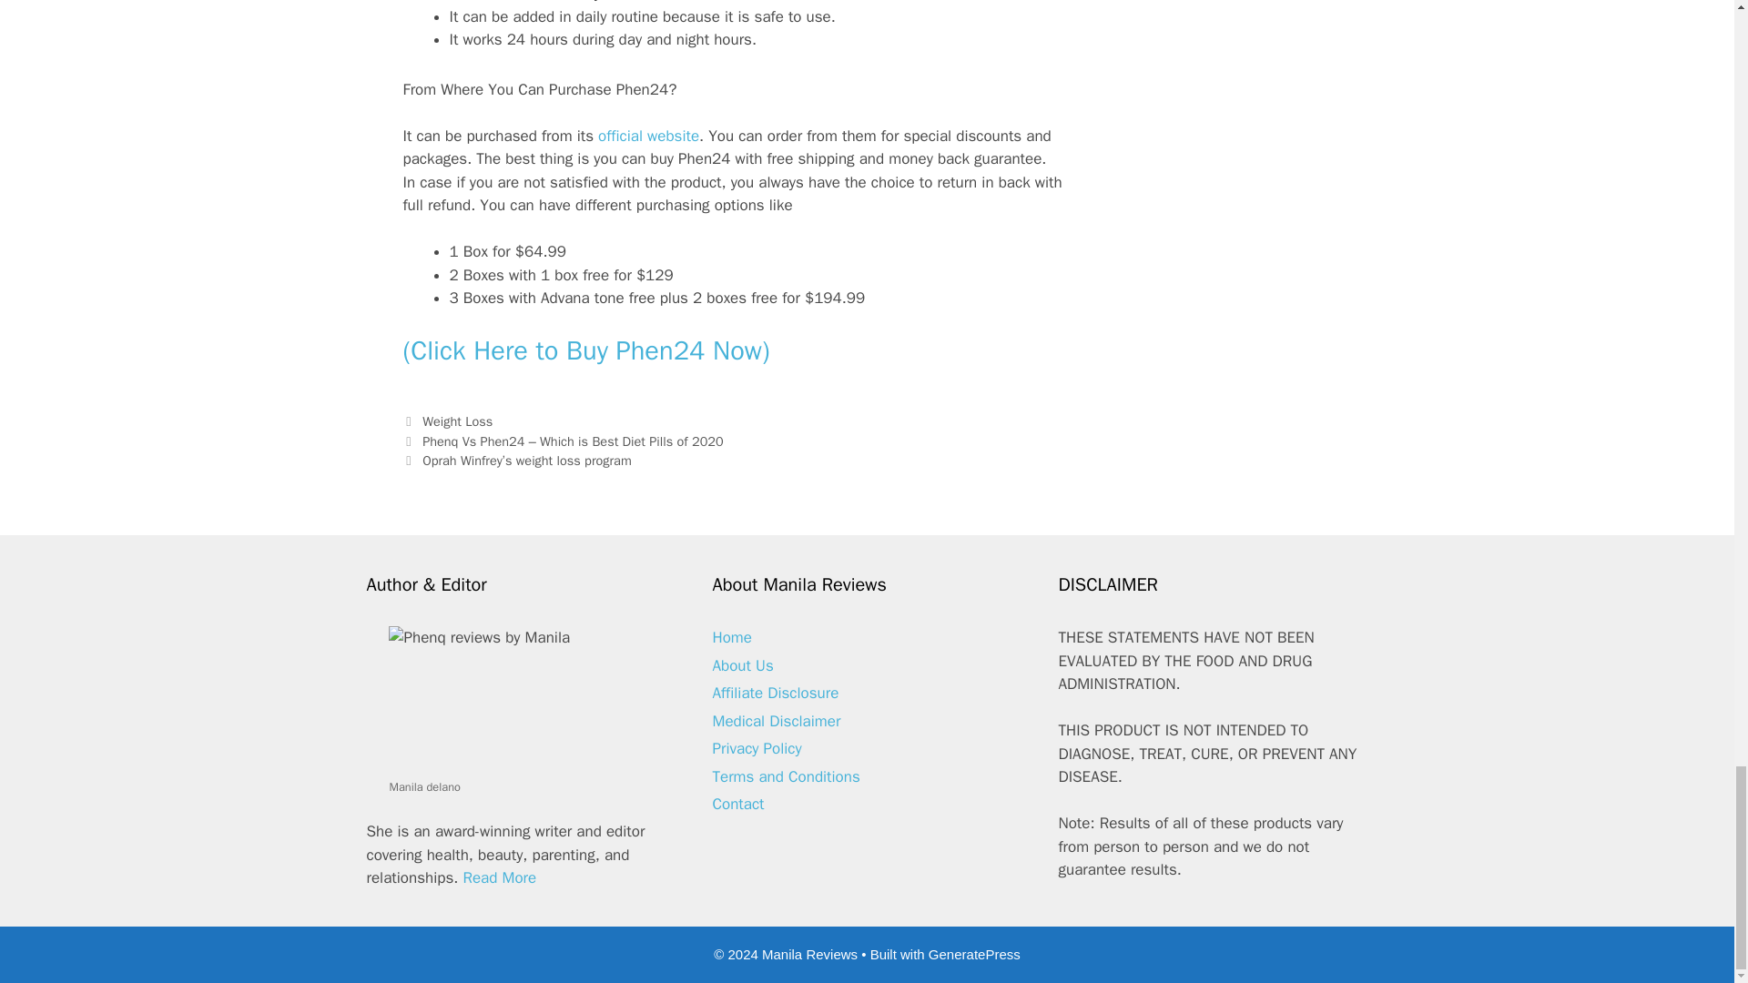 The image size is (1748, 983). I want to click on Contact, so click(737, 804).